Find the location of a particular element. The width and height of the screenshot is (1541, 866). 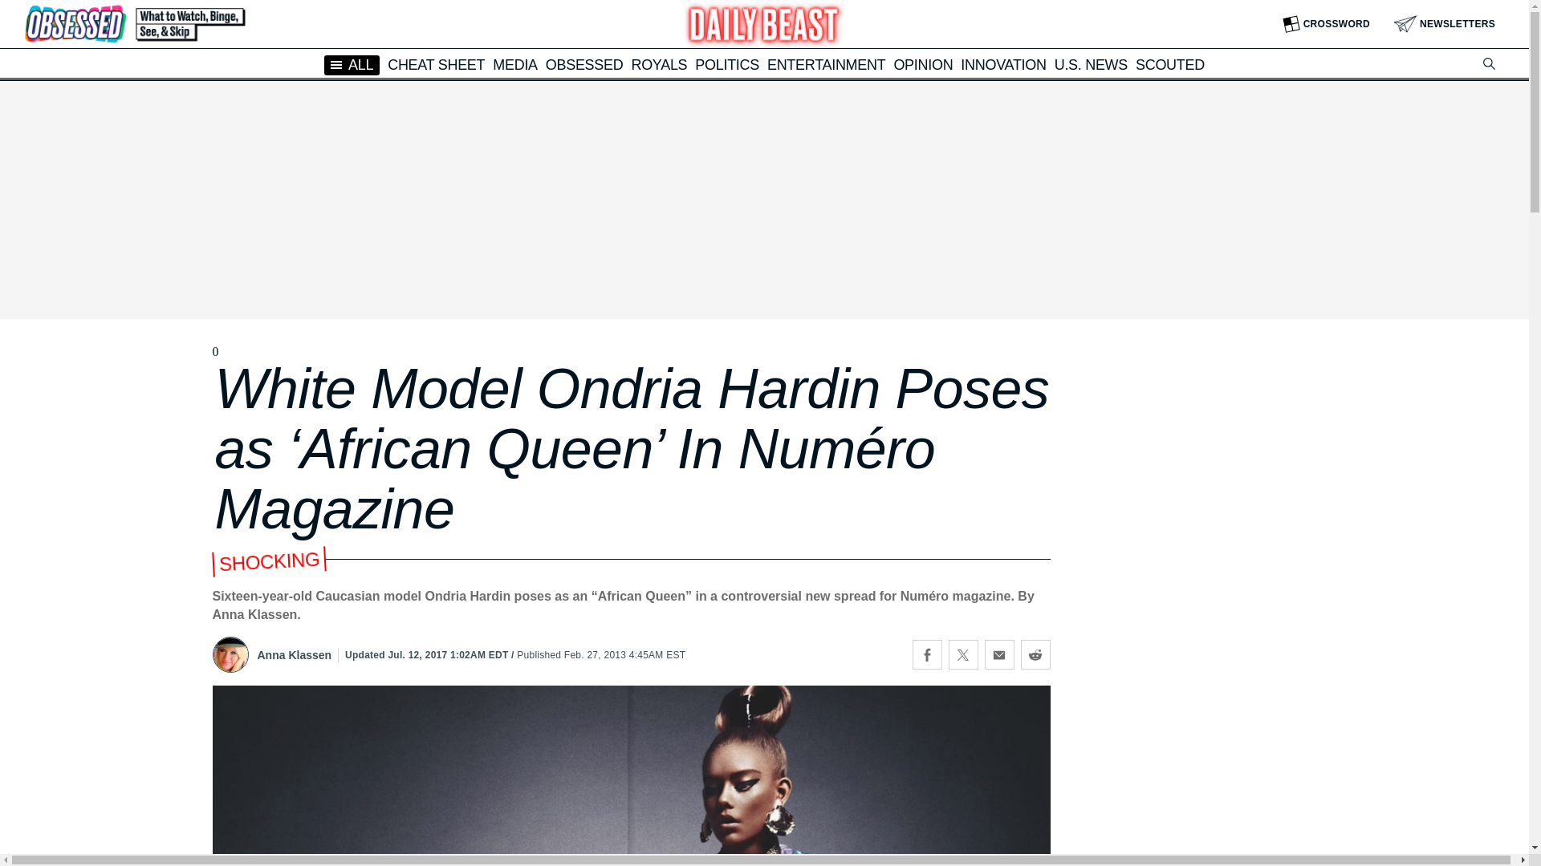

ROYALS is located at coordinates (658, 64).